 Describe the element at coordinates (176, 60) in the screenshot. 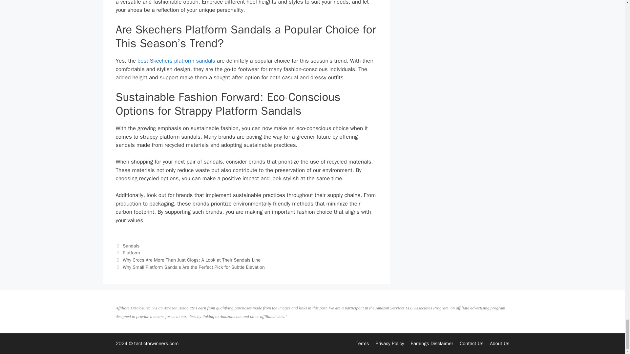

I see `best Skechers platform sandals` at that location.